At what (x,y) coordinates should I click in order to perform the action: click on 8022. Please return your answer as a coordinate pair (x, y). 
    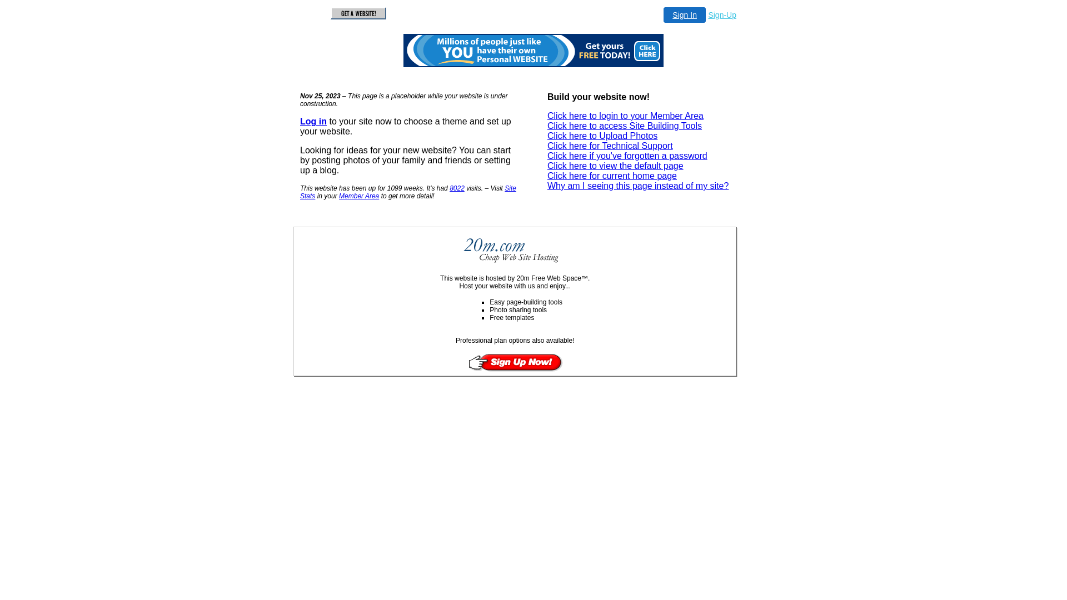
    Looking at the image, I should click on (457, 188).